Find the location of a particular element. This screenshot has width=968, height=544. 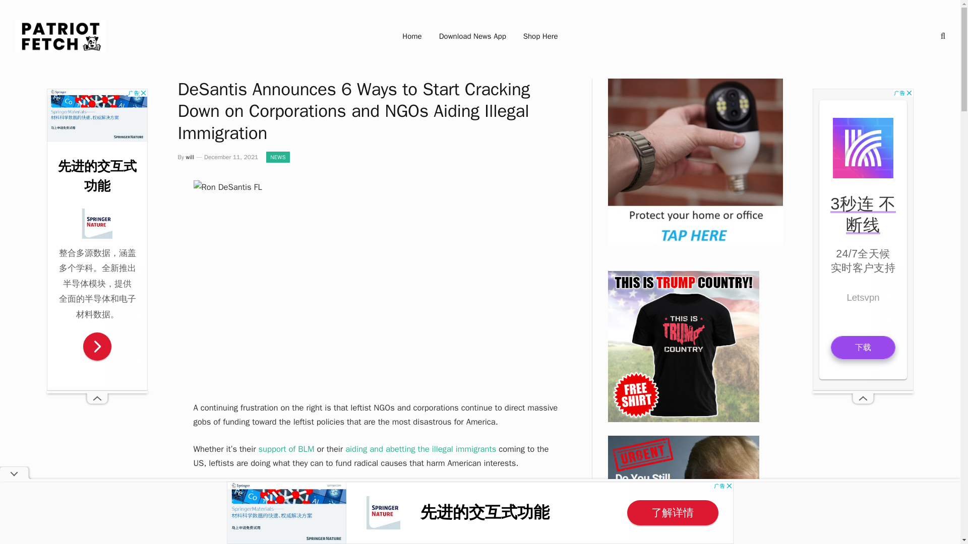

aiding and abetting the illegal immigrants is located at coordinates (420, 449).